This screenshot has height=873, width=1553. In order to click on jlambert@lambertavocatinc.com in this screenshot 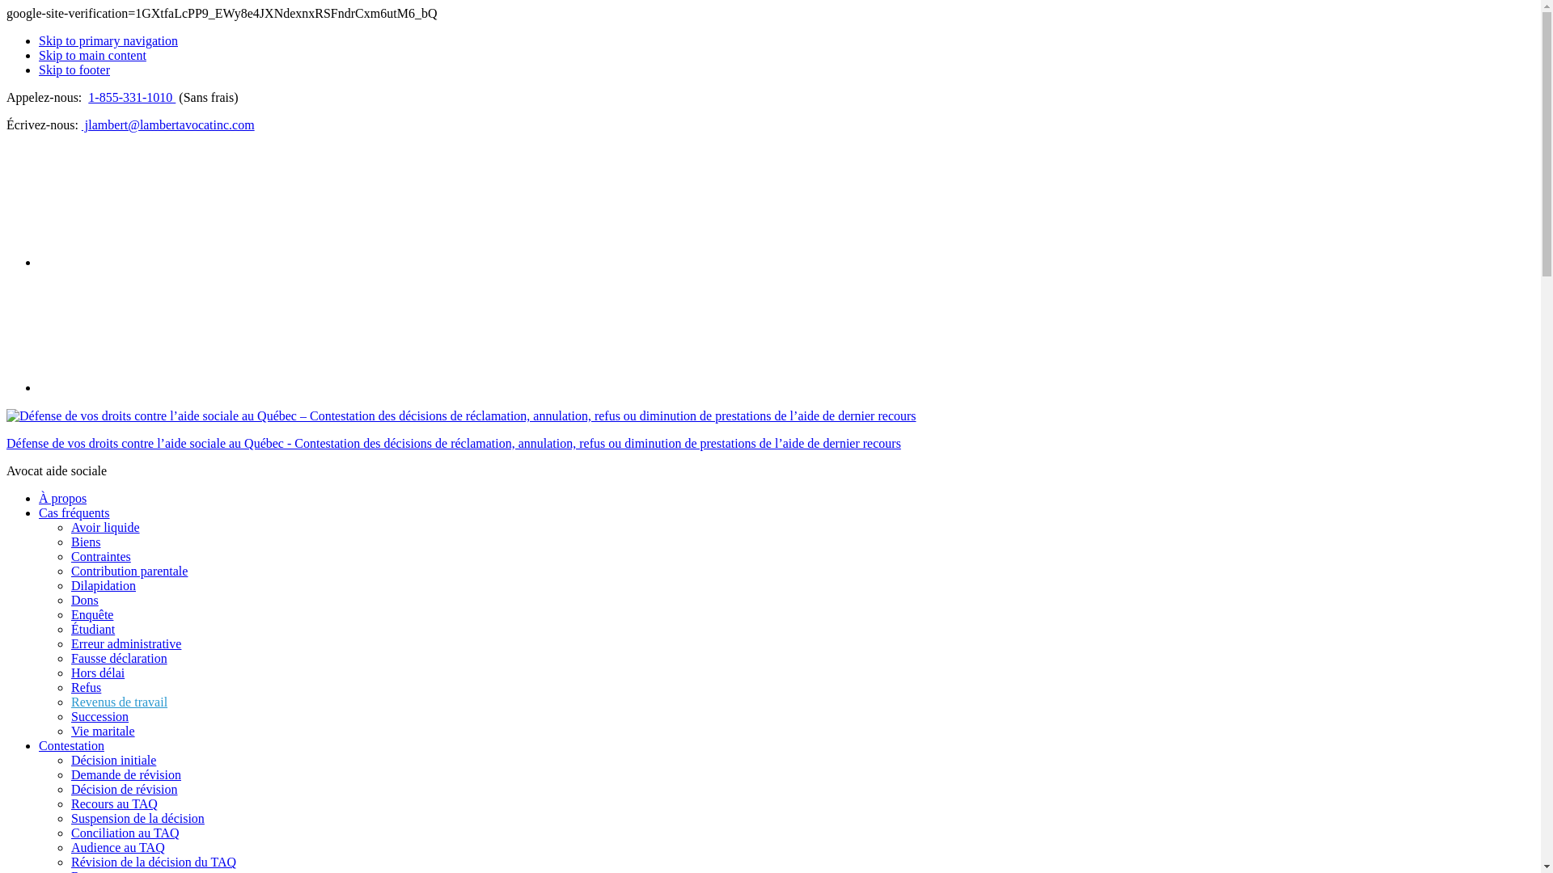, I will do `click(168, 124)`.